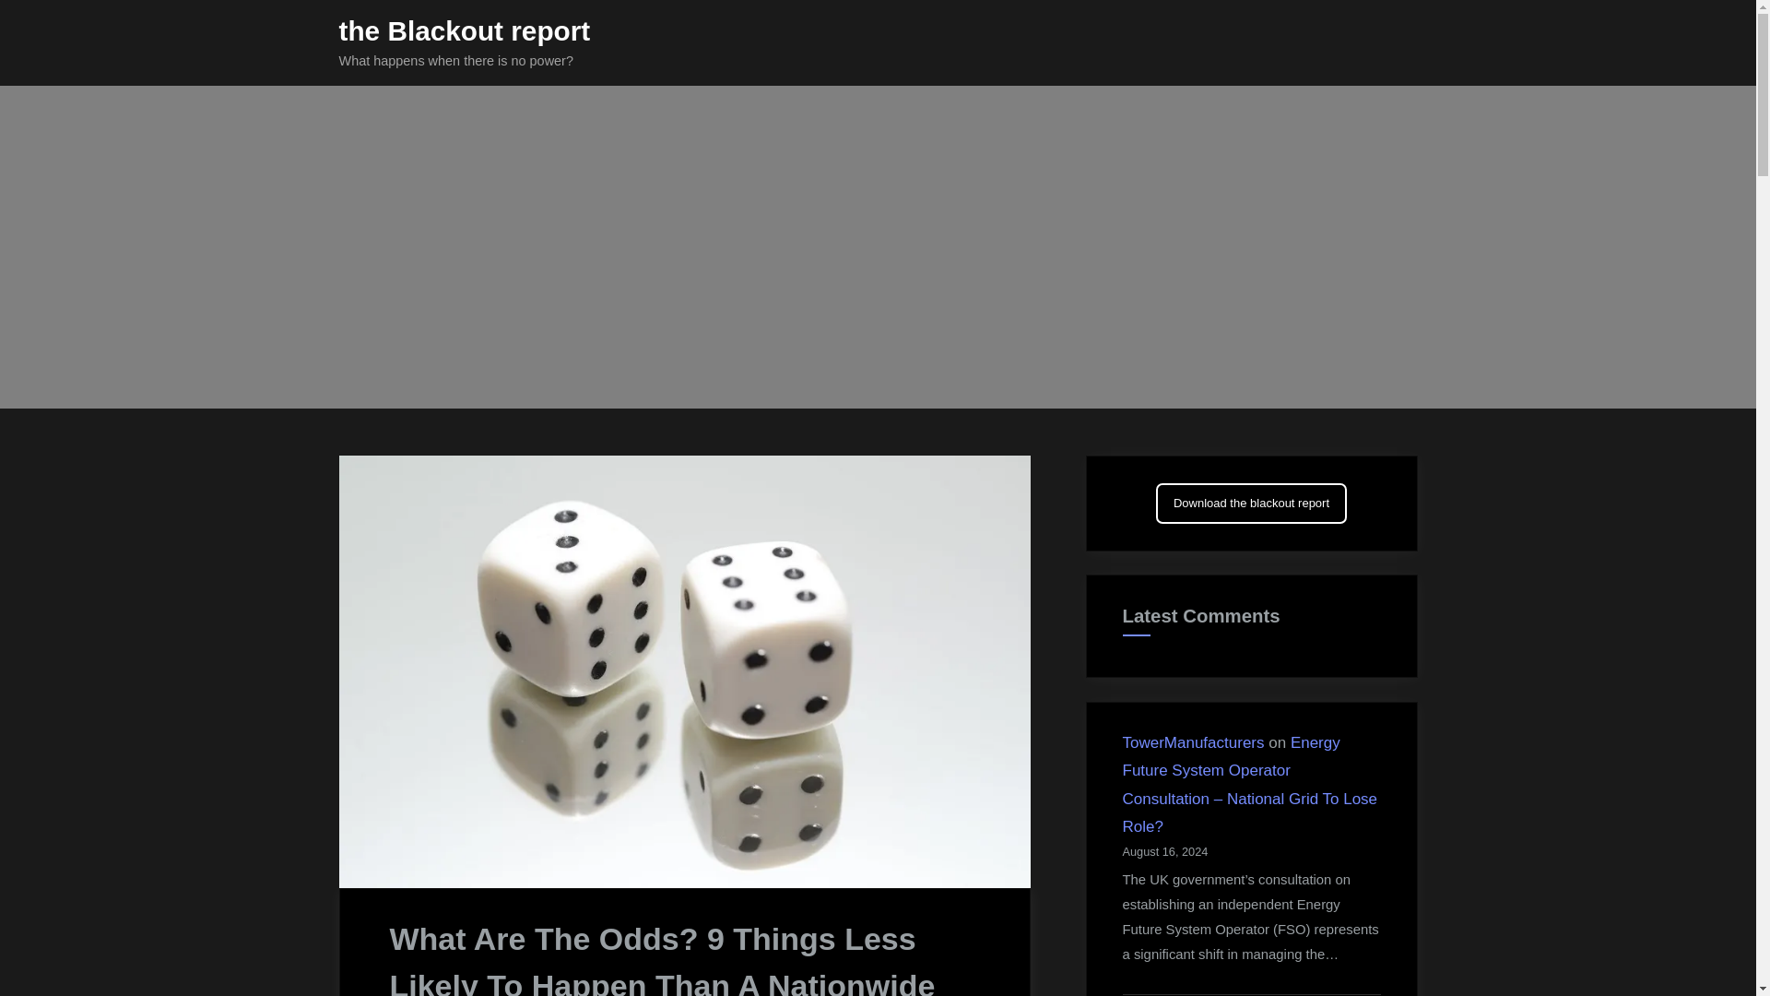  Describe the element at coordinates (1251, 503) in the screenshot. I see `Download the blackout report` at that location.